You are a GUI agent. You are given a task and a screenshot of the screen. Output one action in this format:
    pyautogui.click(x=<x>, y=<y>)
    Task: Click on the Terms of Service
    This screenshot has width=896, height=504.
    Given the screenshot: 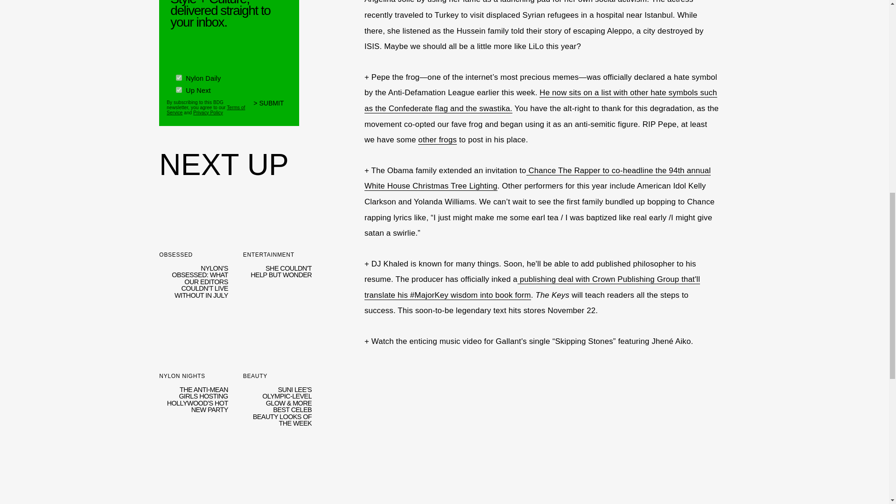 What is the action you would take?
    pyautogui.click(x=205, y=109)
    